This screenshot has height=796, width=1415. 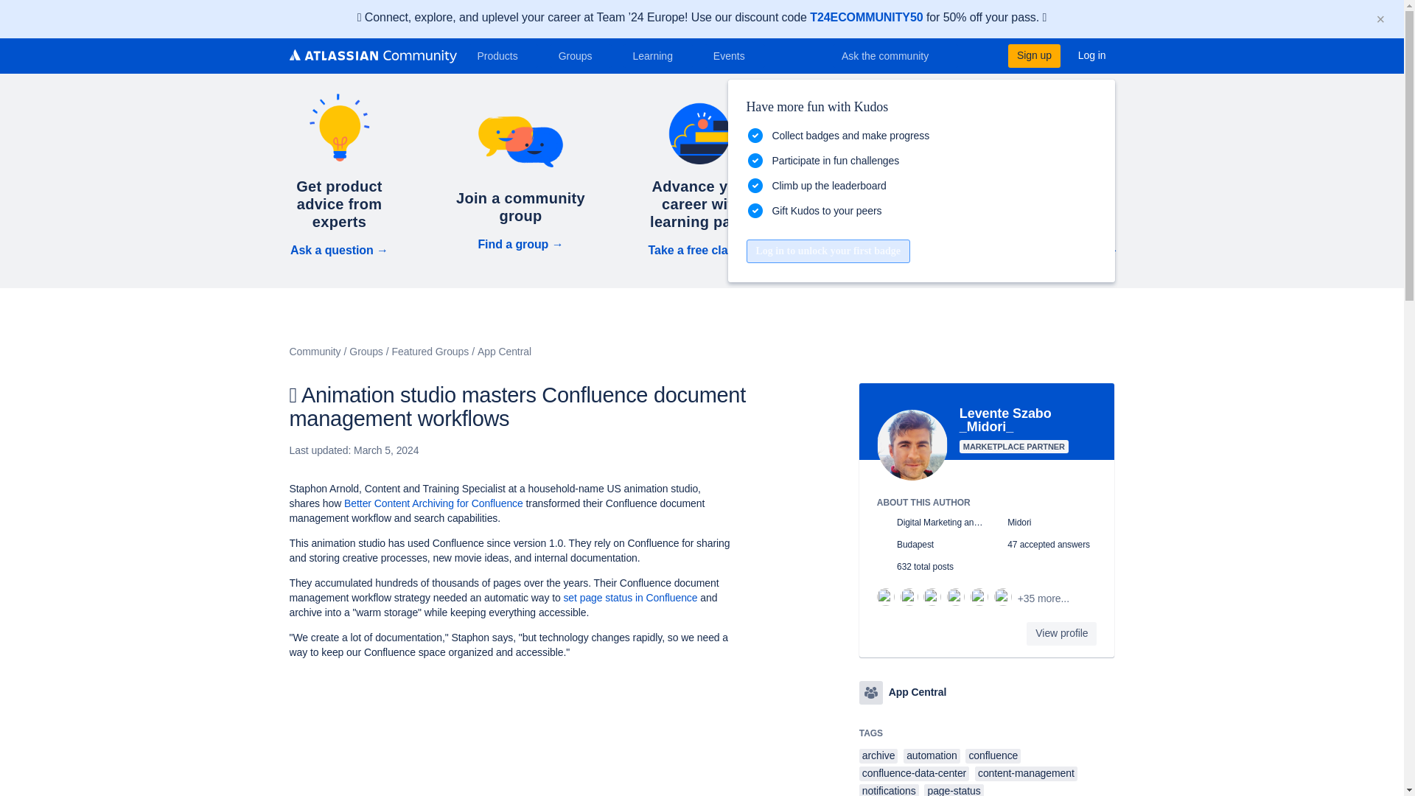 I want to click on Atlassian Community logo, so click(x=371, y=56).